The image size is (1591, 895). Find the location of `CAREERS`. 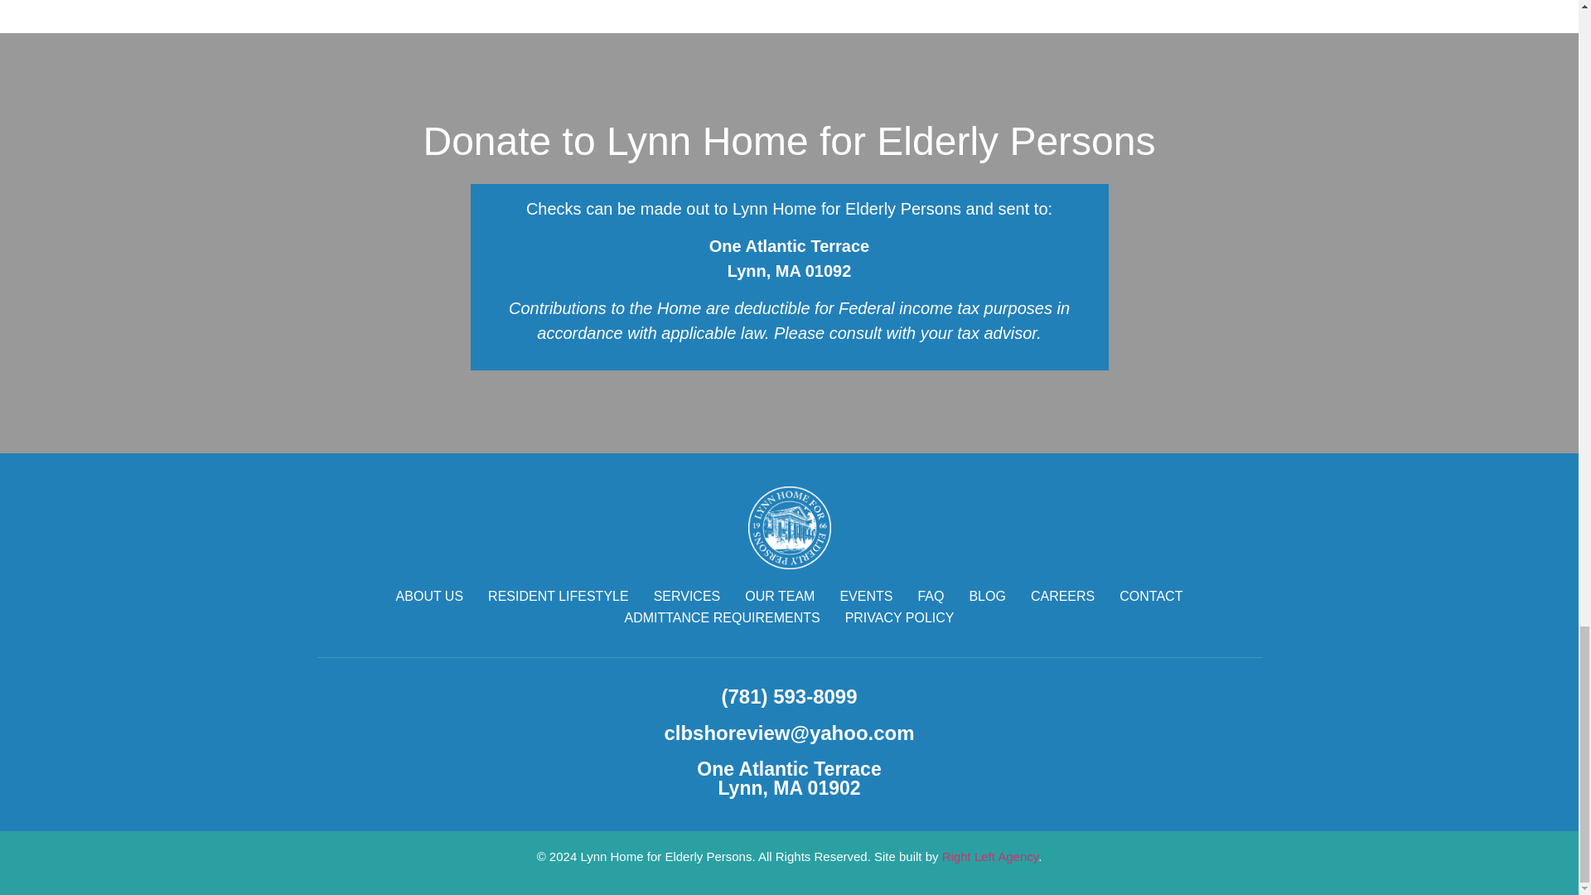

CAREERS is located at coordinates (1062, 597).